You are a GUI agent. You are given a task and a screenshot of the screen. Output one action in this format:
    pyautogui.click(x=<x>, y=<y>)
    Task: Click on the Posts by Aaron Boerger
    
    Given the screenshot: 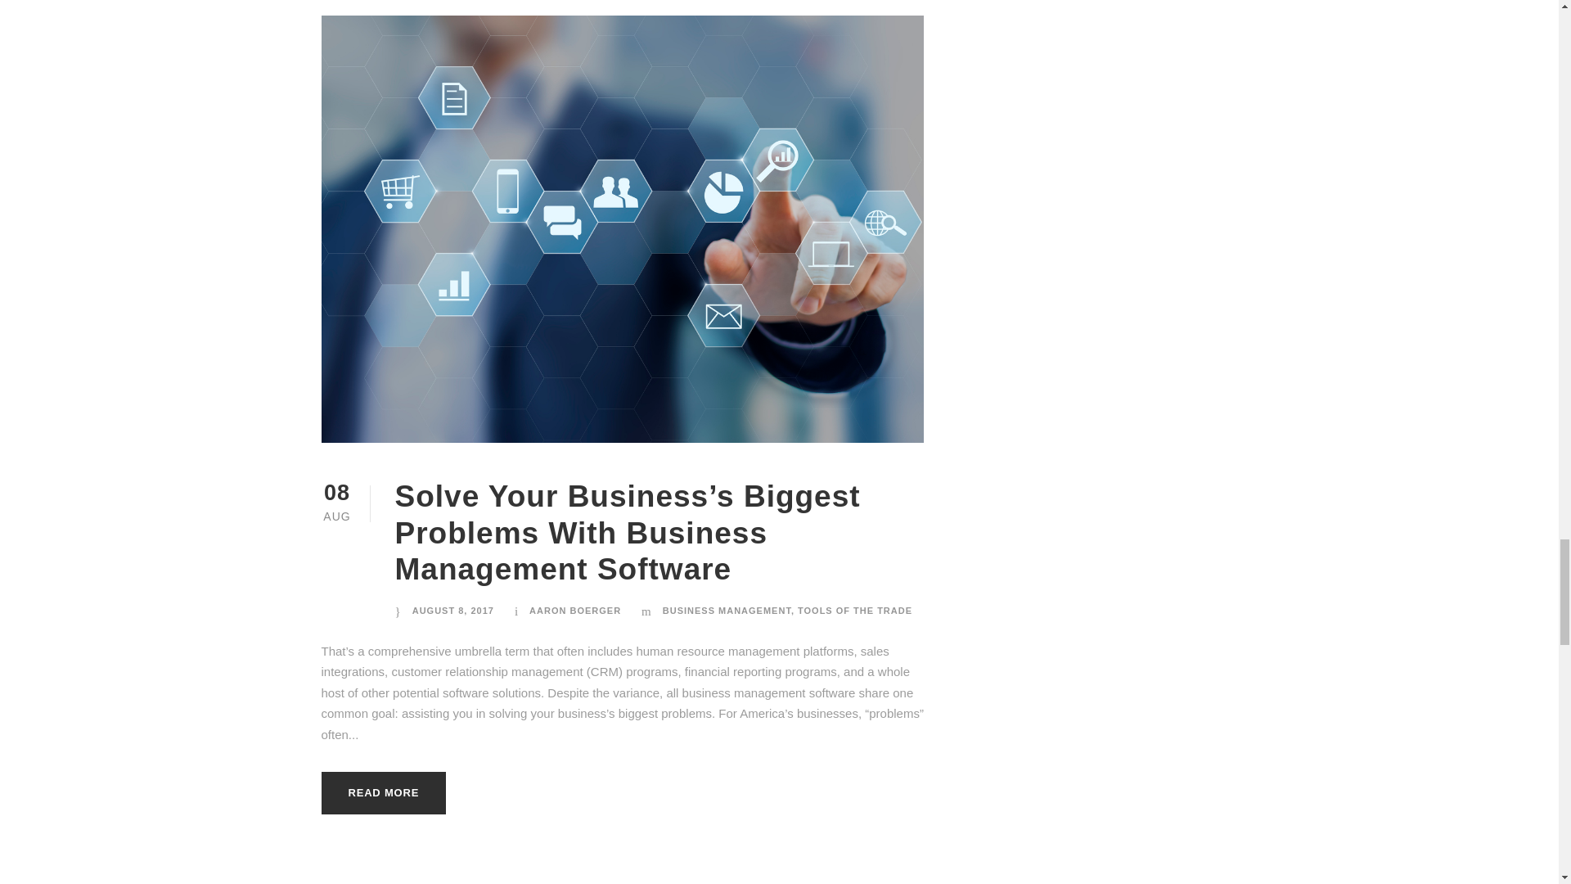 What is the action you would take?
    pyautogui.click(x=574, y=610)
    